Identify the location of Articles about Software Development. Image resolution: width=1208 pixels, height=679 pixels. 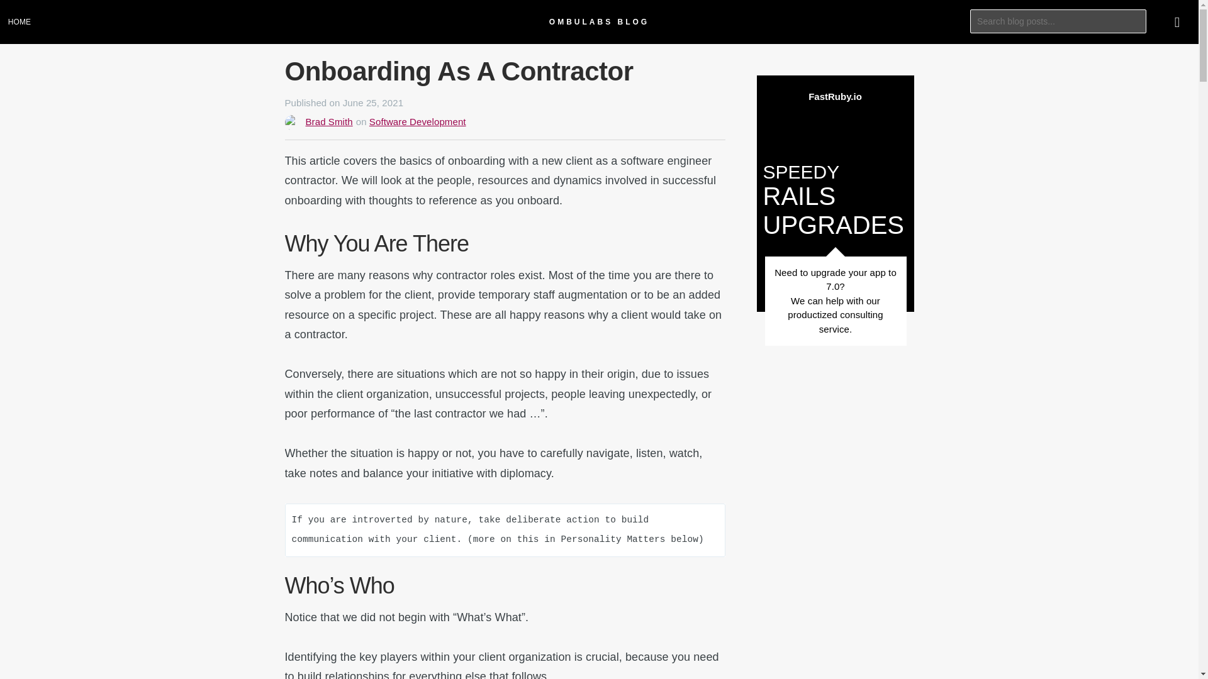
(418, 121).